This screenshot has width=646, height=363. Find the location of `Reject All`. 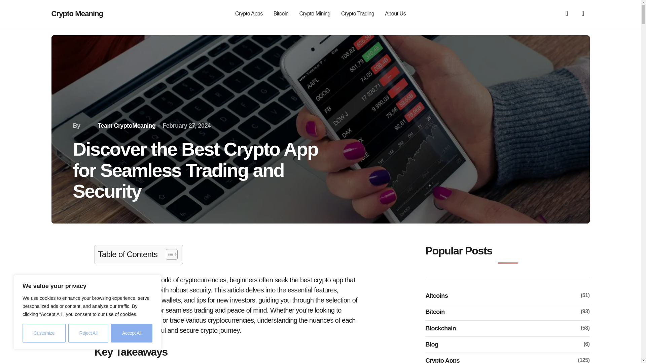

Reject All is located at coordinates (88, 333).